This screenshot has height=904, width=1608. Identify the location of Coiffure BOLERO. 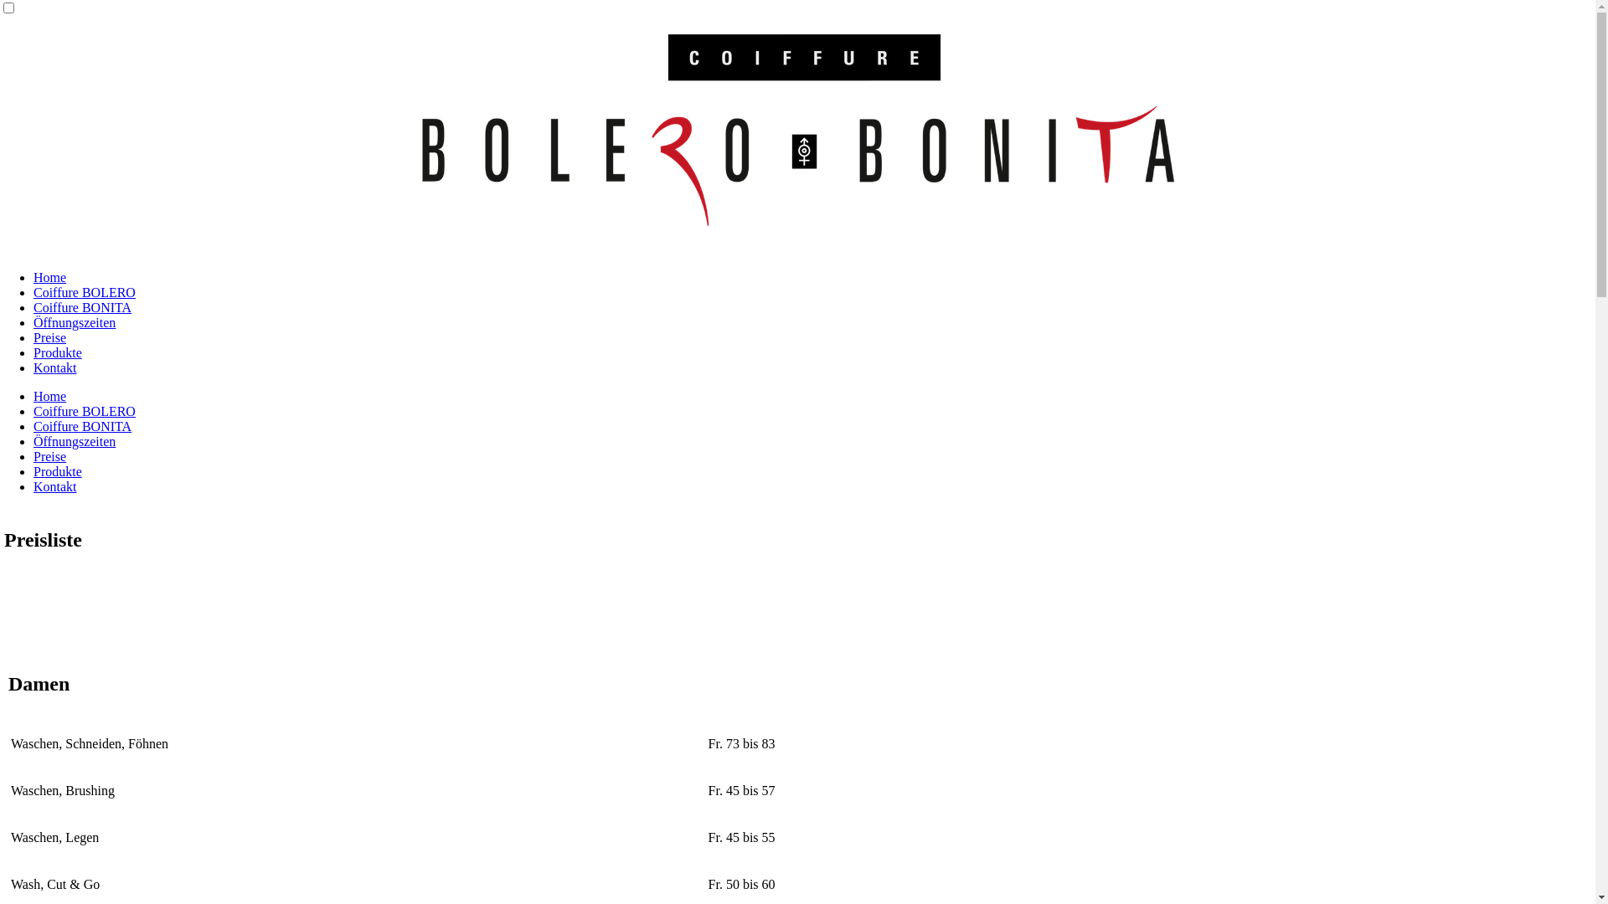
(85, 293).